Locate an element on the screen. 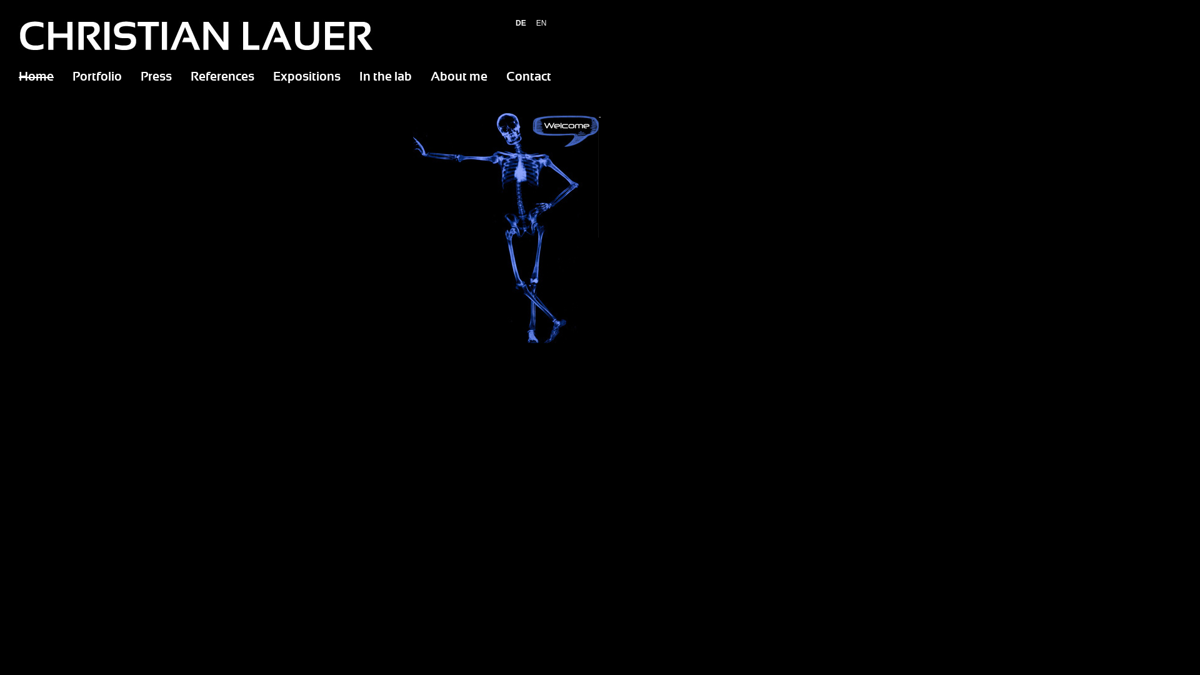  References is located at coordinates (222, 77).